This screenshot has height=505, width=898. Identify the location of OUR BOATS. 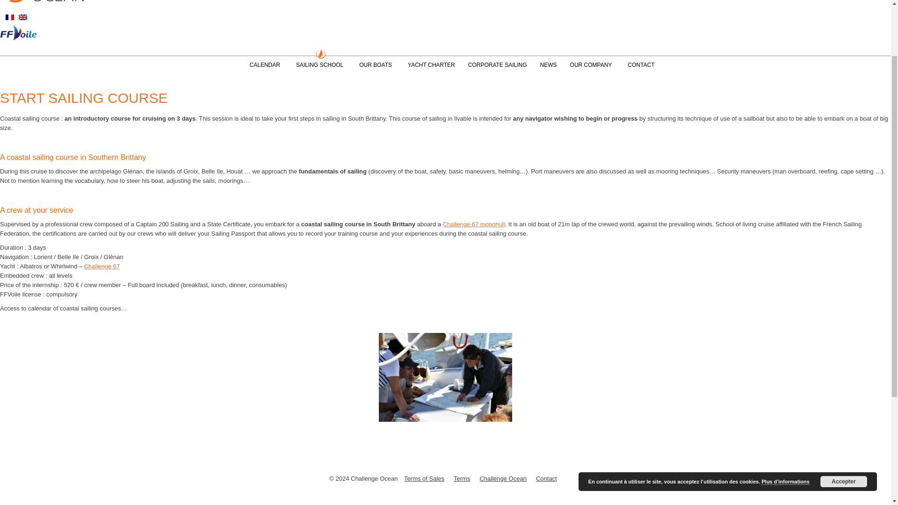
(377, 65).